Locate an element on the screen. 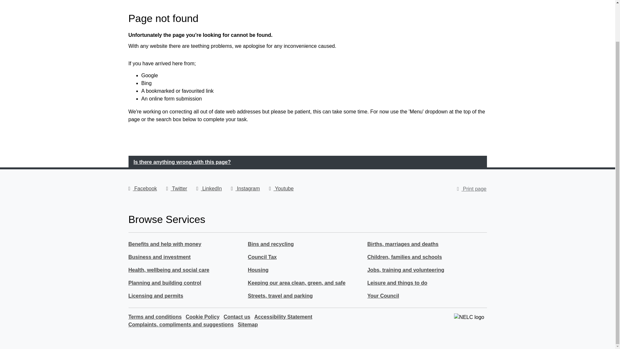  Youtube is located at coordinates (281, 188).